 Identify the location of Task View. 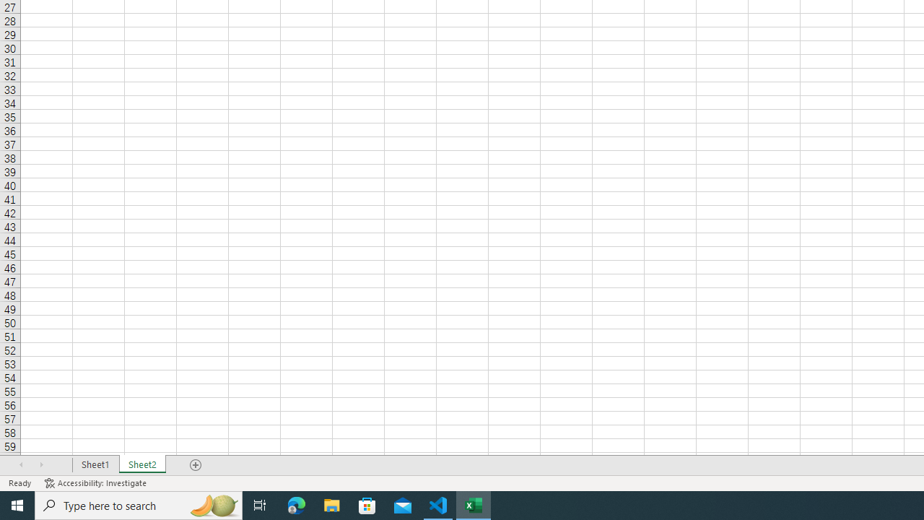
(260, 506).